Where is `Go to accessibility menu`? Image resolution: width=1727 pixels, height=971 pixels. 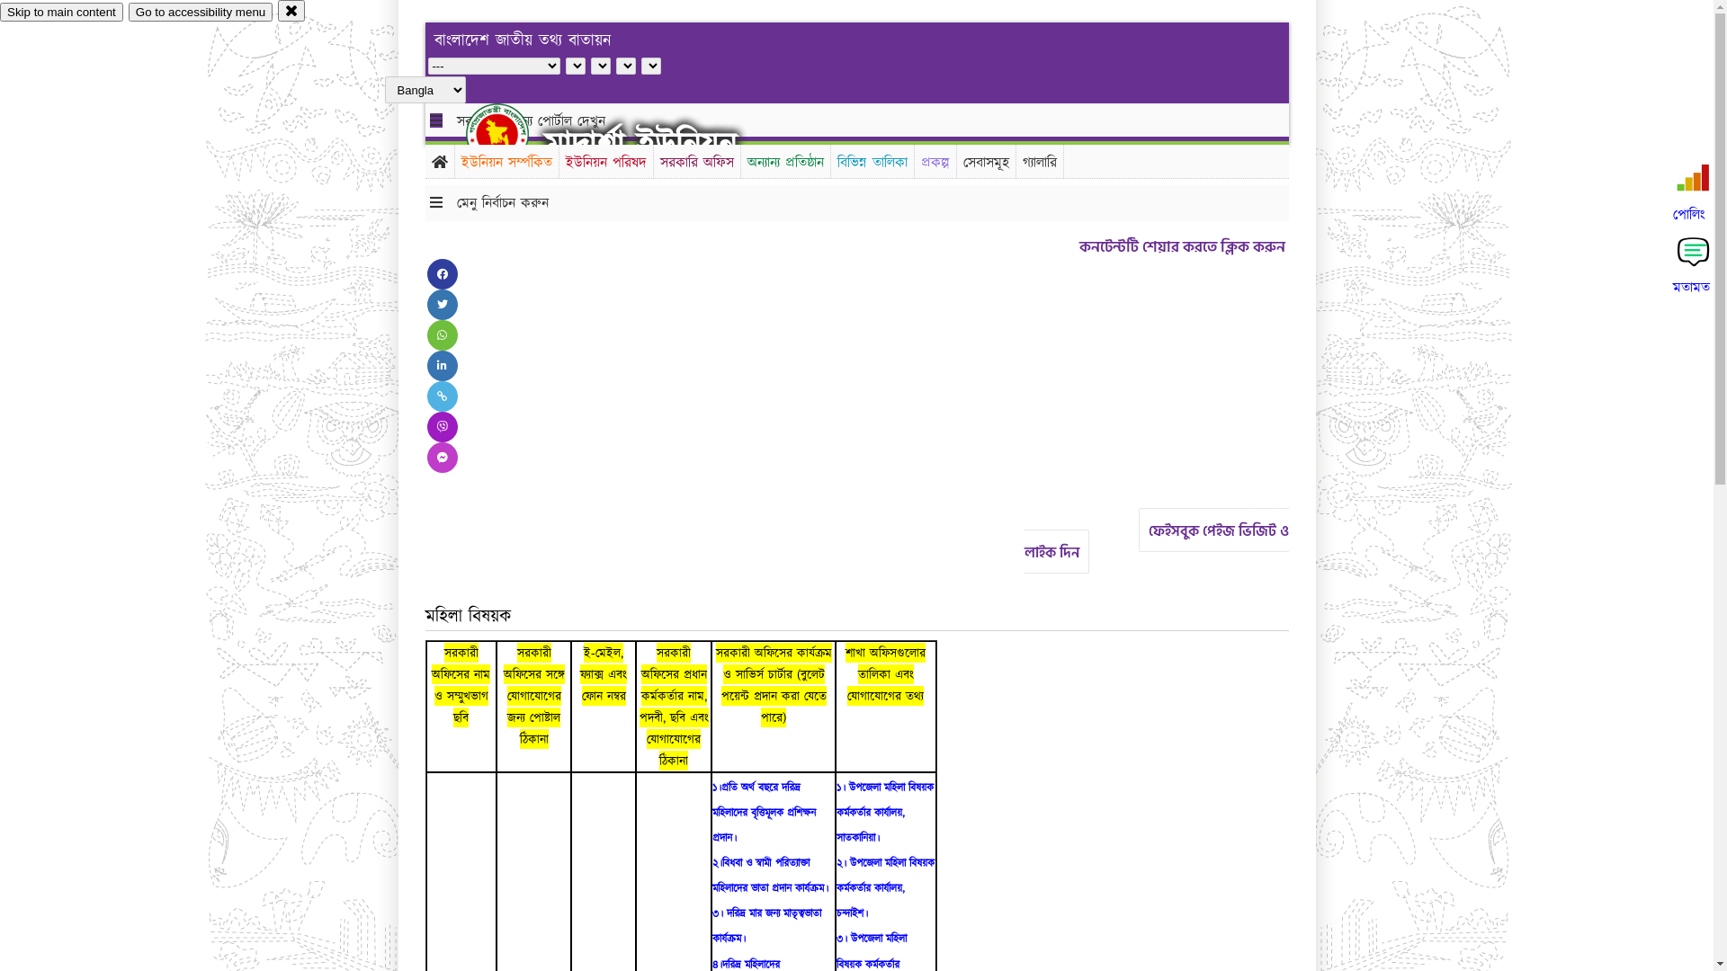
Go to accessibility menu is located at coordinates (201, 13).